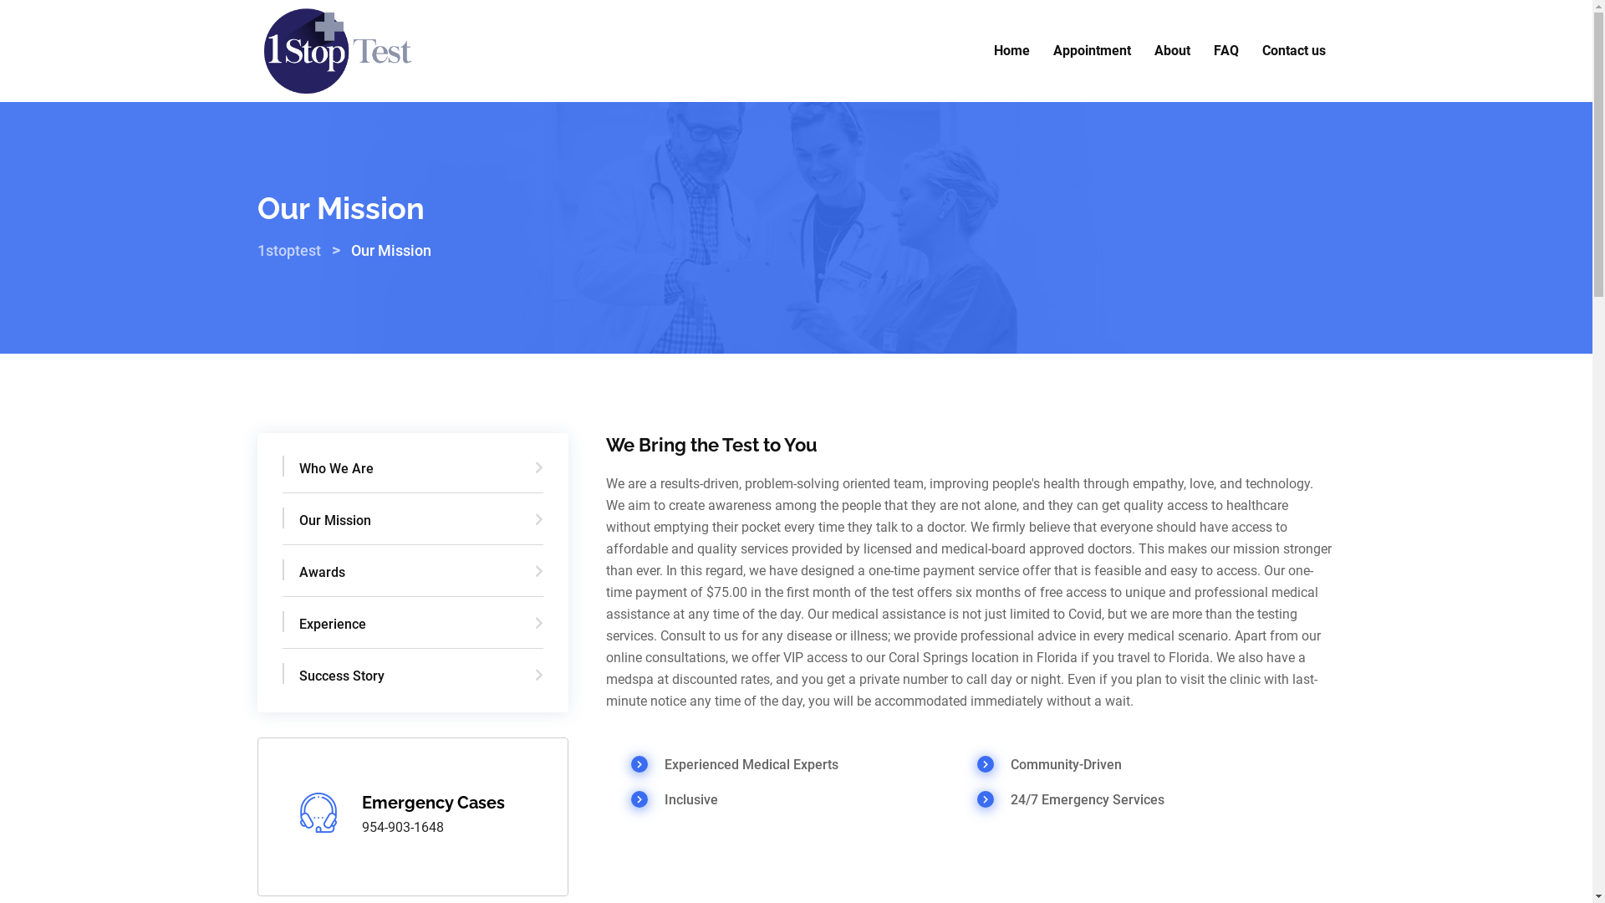  Describe the element at coordinates (1092, 51) in the screenshot. I see `Appointment` at that location.